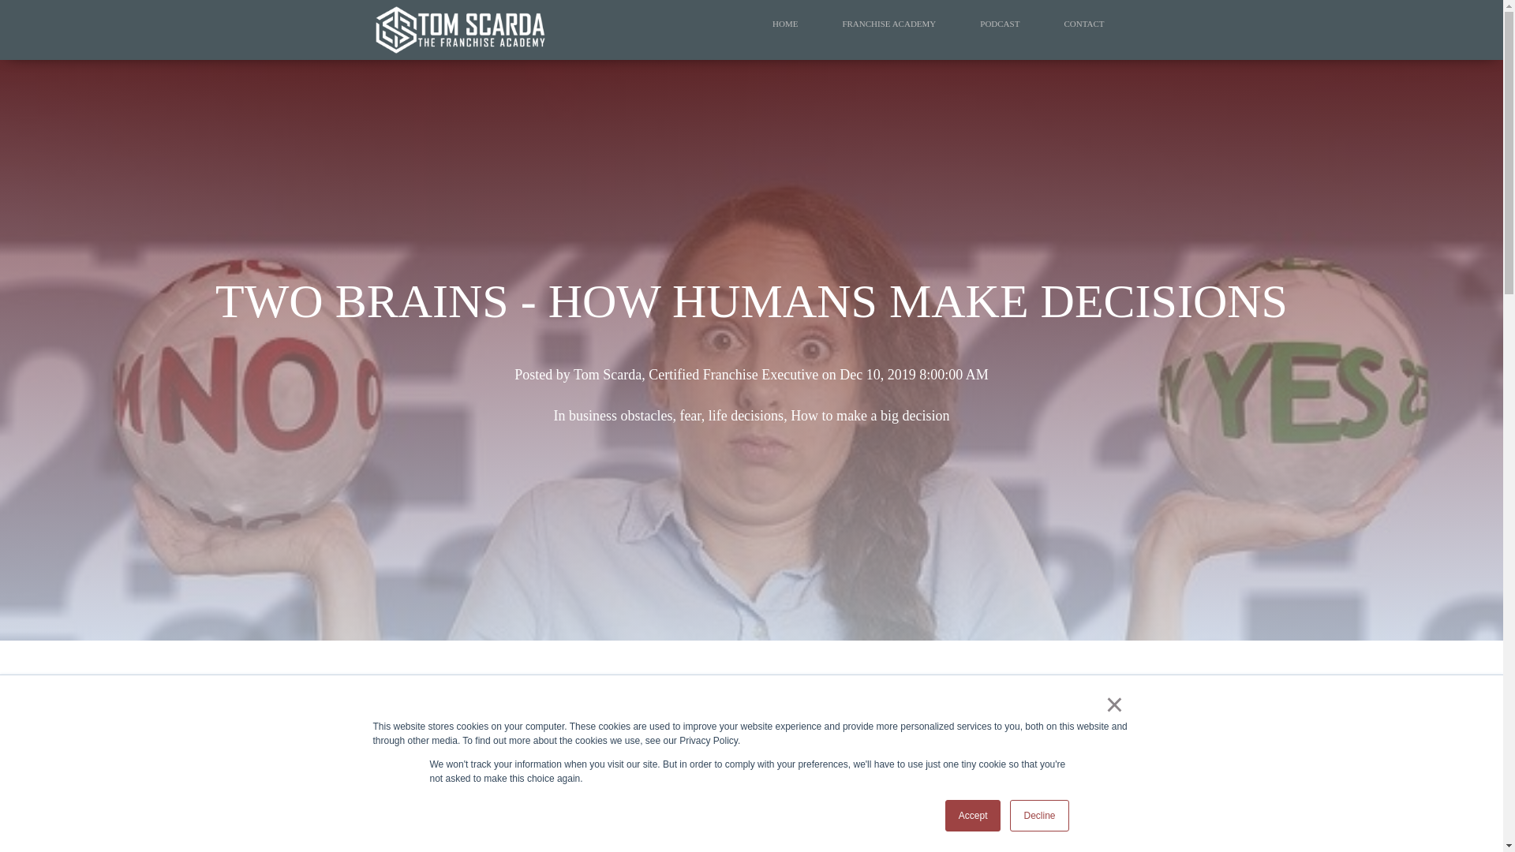 The image size is (1515, 852). What do you see at coordinates (999, 24) in the screenshot?
I see `PODCAST` at bounding box center [999, 24].